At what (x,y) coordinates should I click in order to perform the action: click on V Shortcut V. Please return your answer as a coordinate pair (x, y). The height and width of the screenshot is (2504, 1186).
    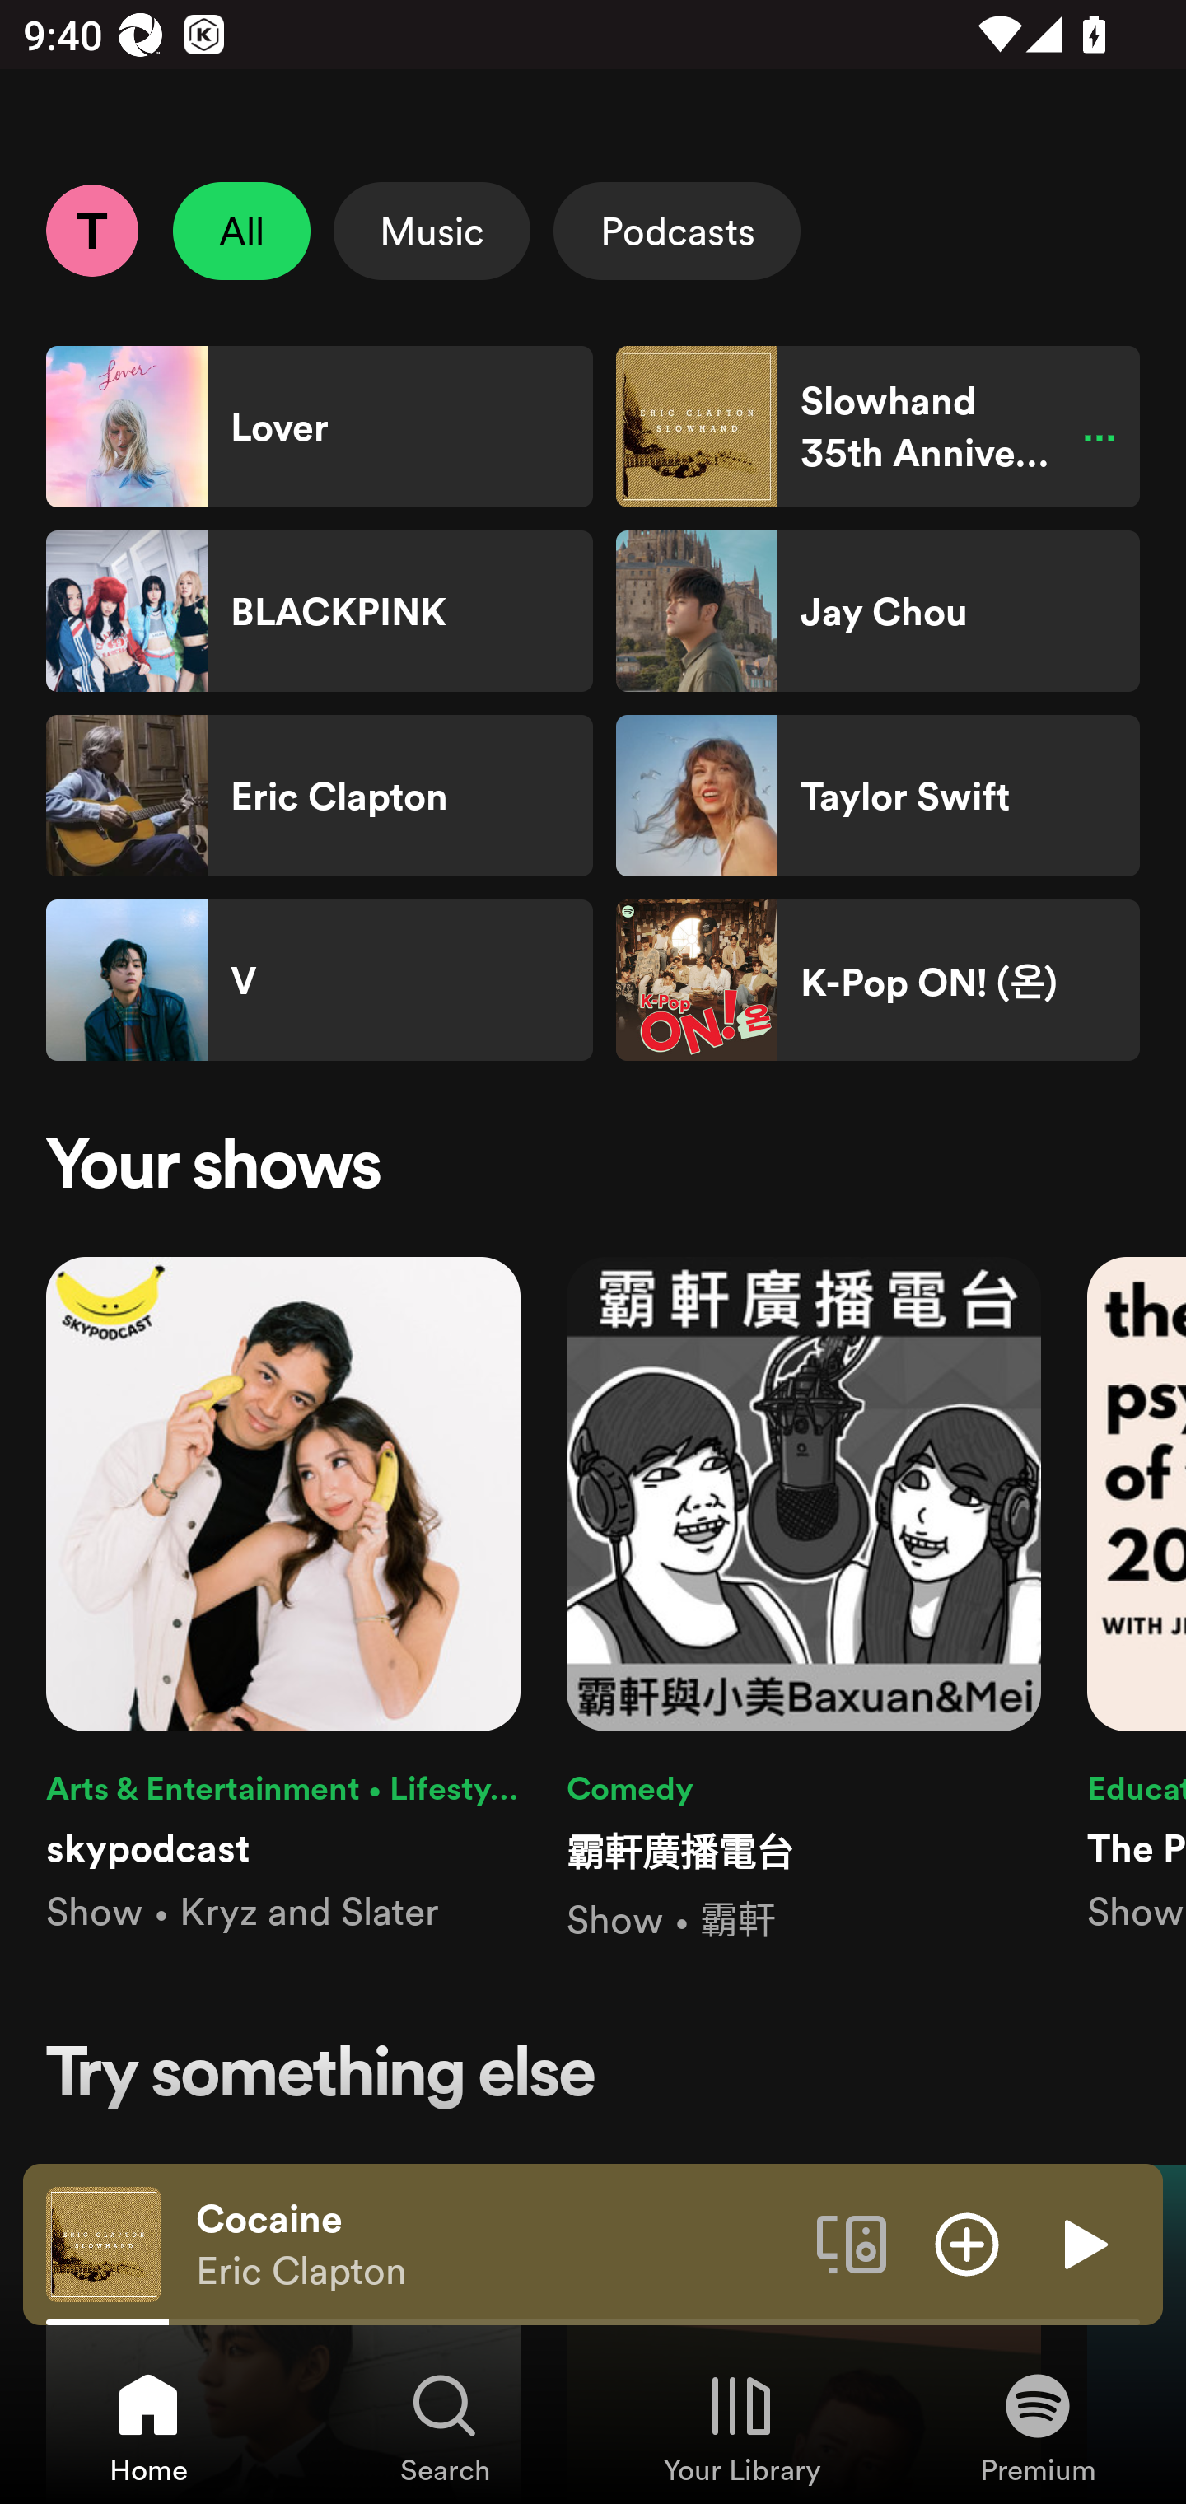
    Looking at the image, I should click on (320, 980).